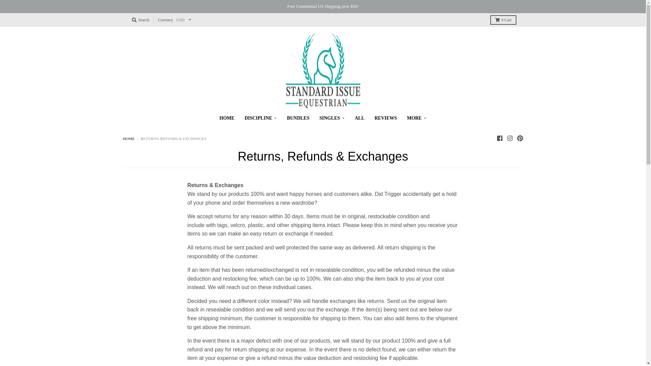 The width and height of the screenshot is (651, 366). What do you see at coordinates (503, 20) in the screenshot?
I see `0 Cart` at bounding box center [503, 20].